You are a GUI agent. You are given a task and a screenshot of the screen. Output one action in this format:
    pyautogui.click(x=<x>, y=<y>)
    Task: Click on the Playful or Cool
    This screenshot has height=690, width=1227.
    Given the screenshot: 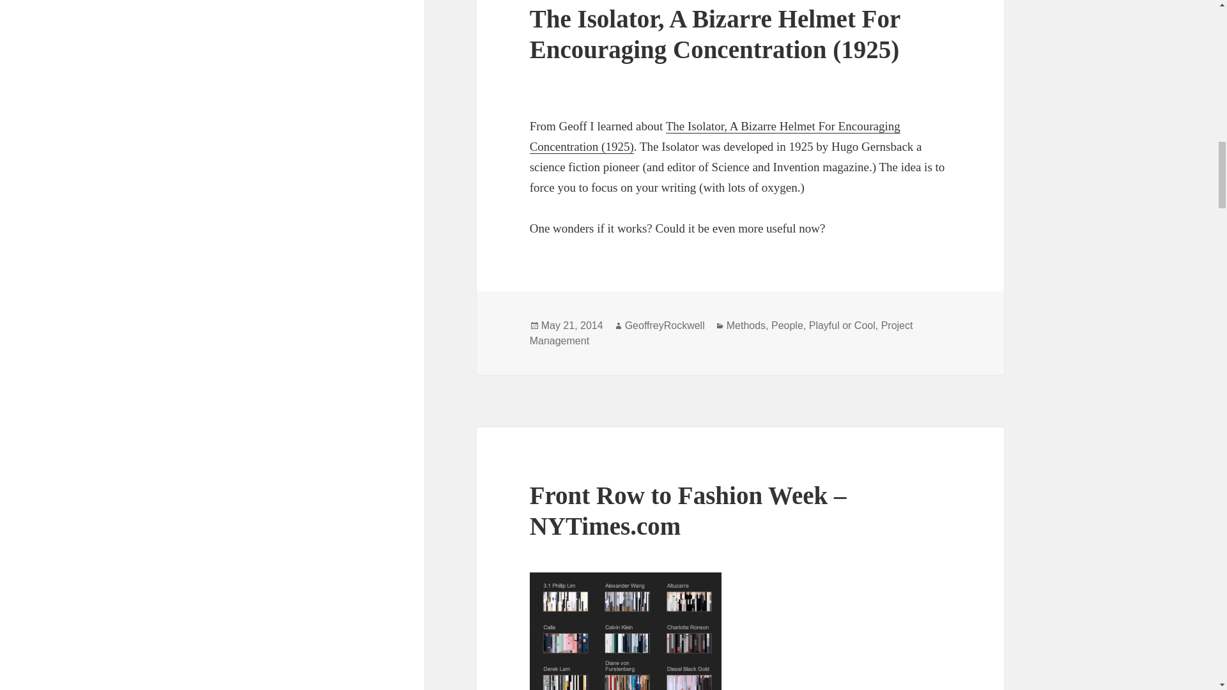 What is the action you would take?
    pyautogui.click(x=842, y=326)
    